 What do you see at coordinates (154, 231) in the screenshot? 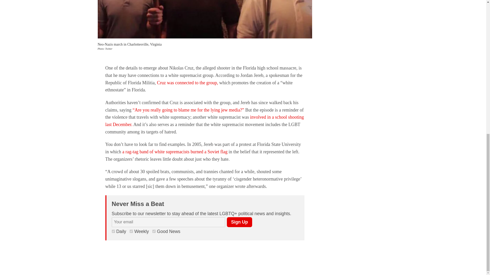
I see `1920883` at bounding box center [154, 231].